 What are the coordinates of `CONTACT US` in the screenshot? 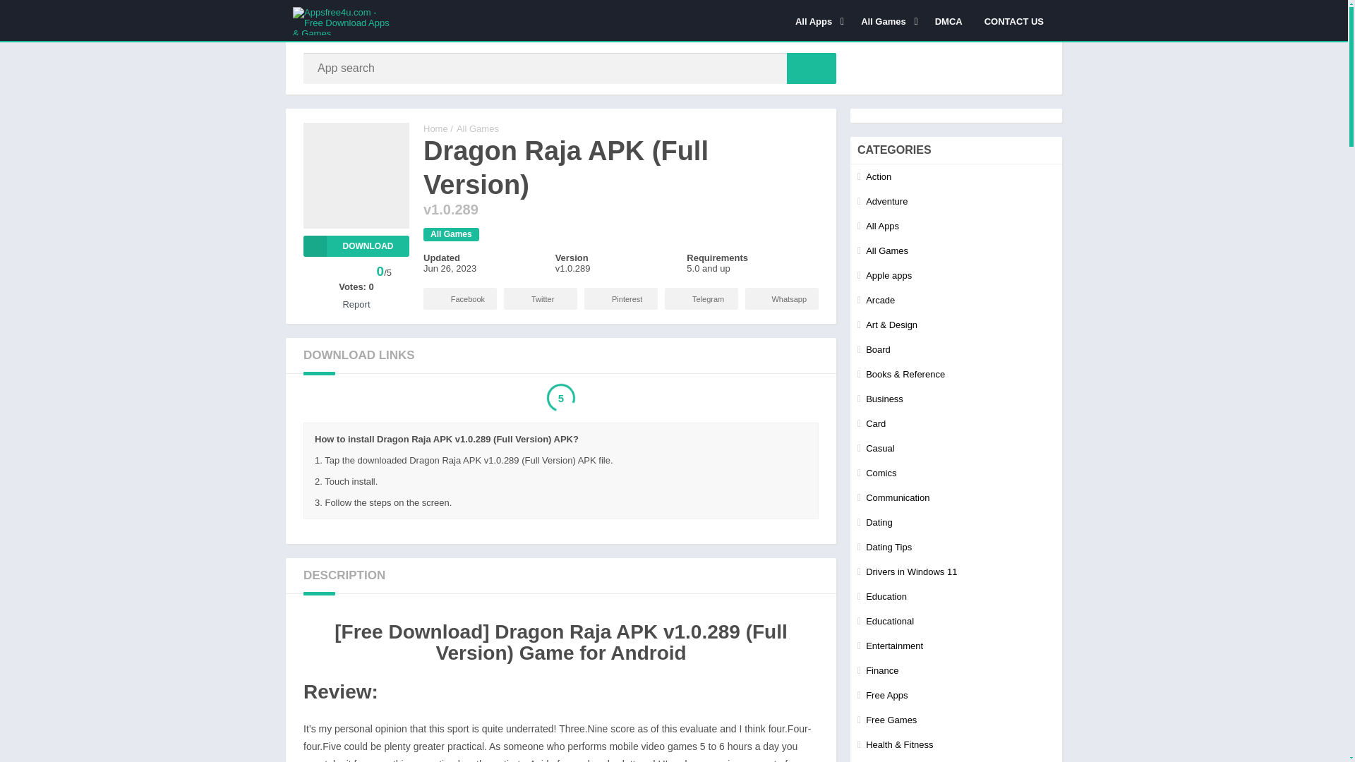 It's located at (1013, 20).